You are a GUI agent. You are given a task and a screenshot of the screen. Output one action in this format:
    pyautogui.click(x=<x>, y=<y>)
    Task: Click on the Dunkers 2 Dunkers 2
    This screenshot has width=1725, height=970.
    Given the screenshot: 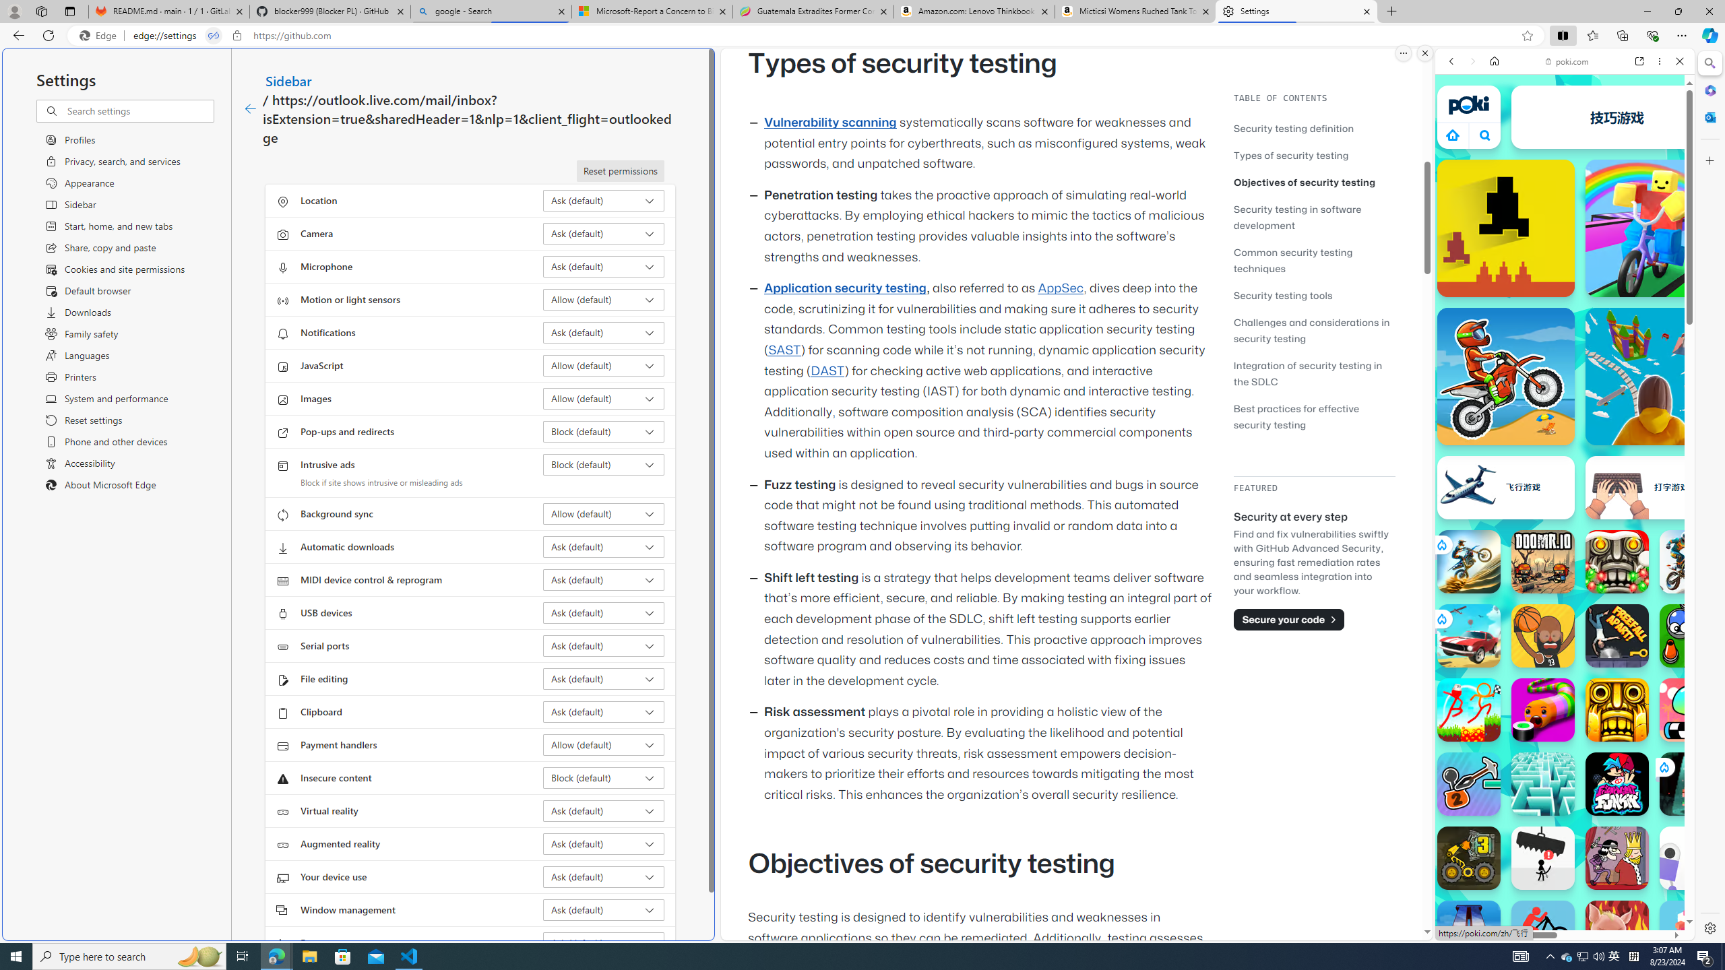 What is the action you would take?
    pyautogui.click(x=1543, y=636)
    